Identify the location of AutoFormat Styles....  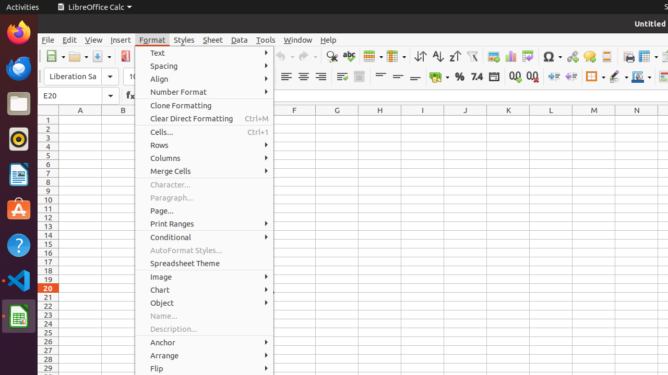
(205, 250).